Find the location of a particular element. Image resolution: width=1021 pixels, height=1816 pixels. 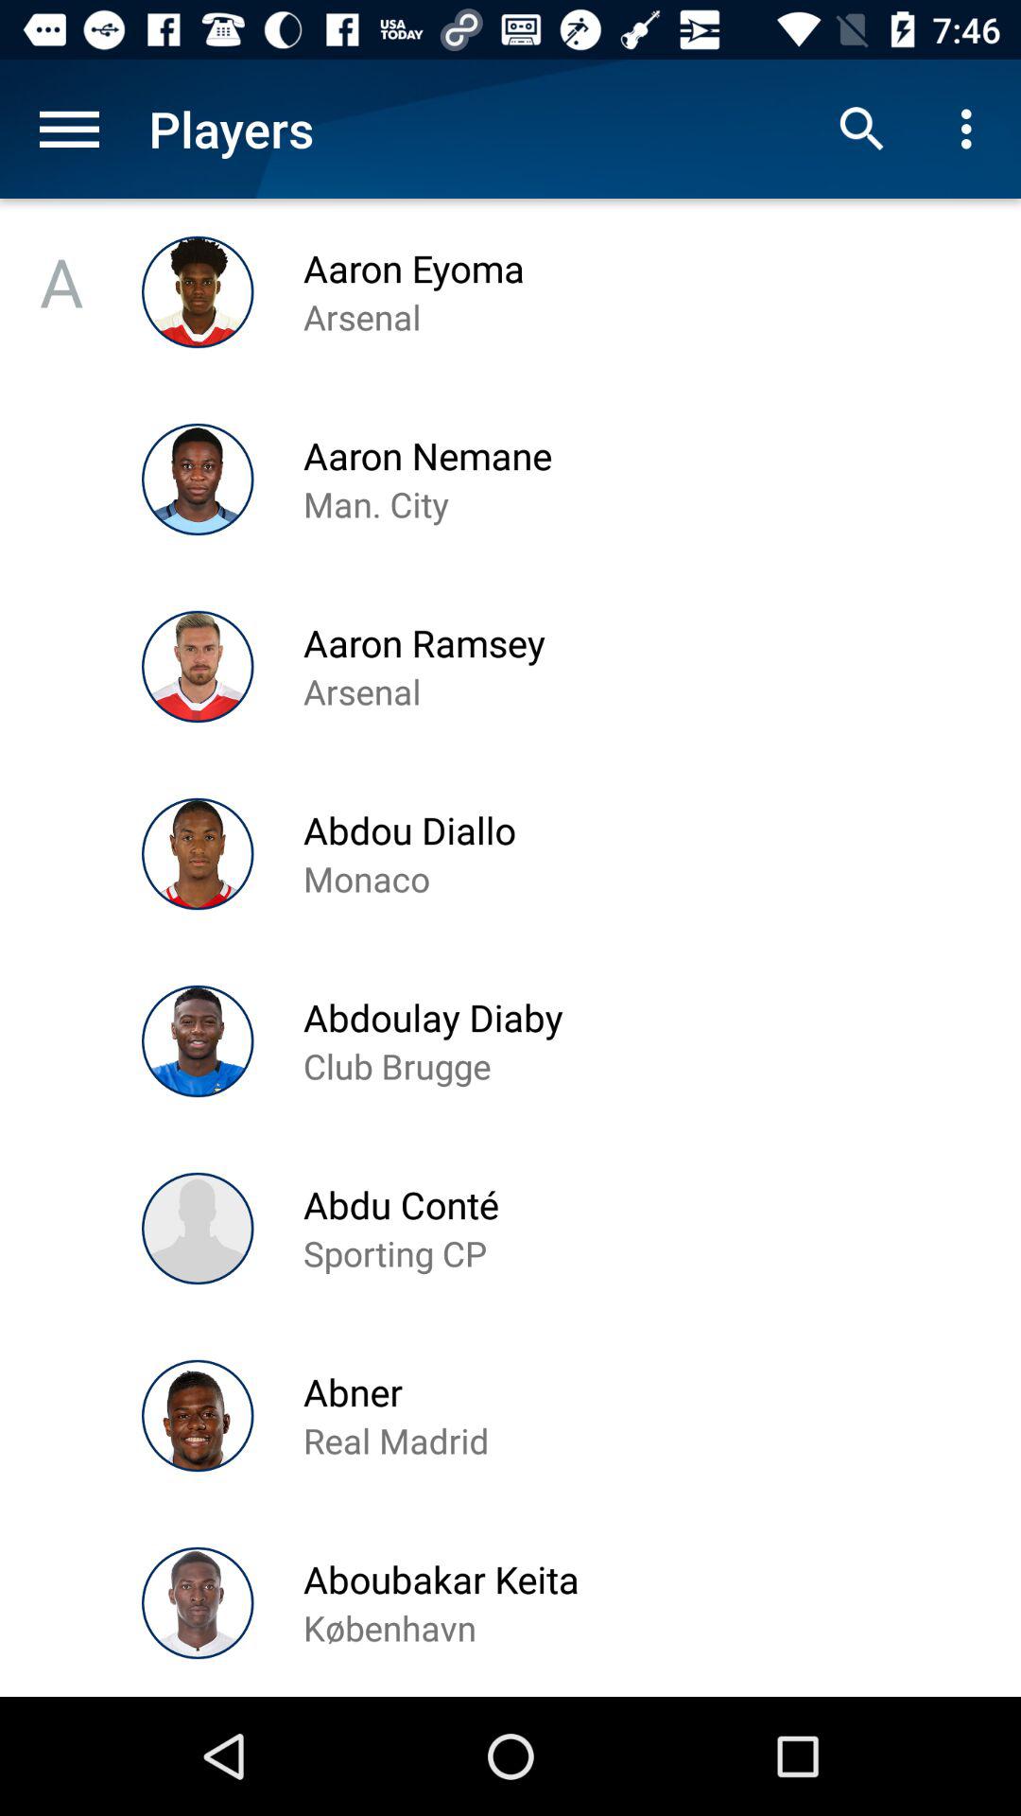

click on the image which is aaron eyoma is located at coordinates (198, 291).